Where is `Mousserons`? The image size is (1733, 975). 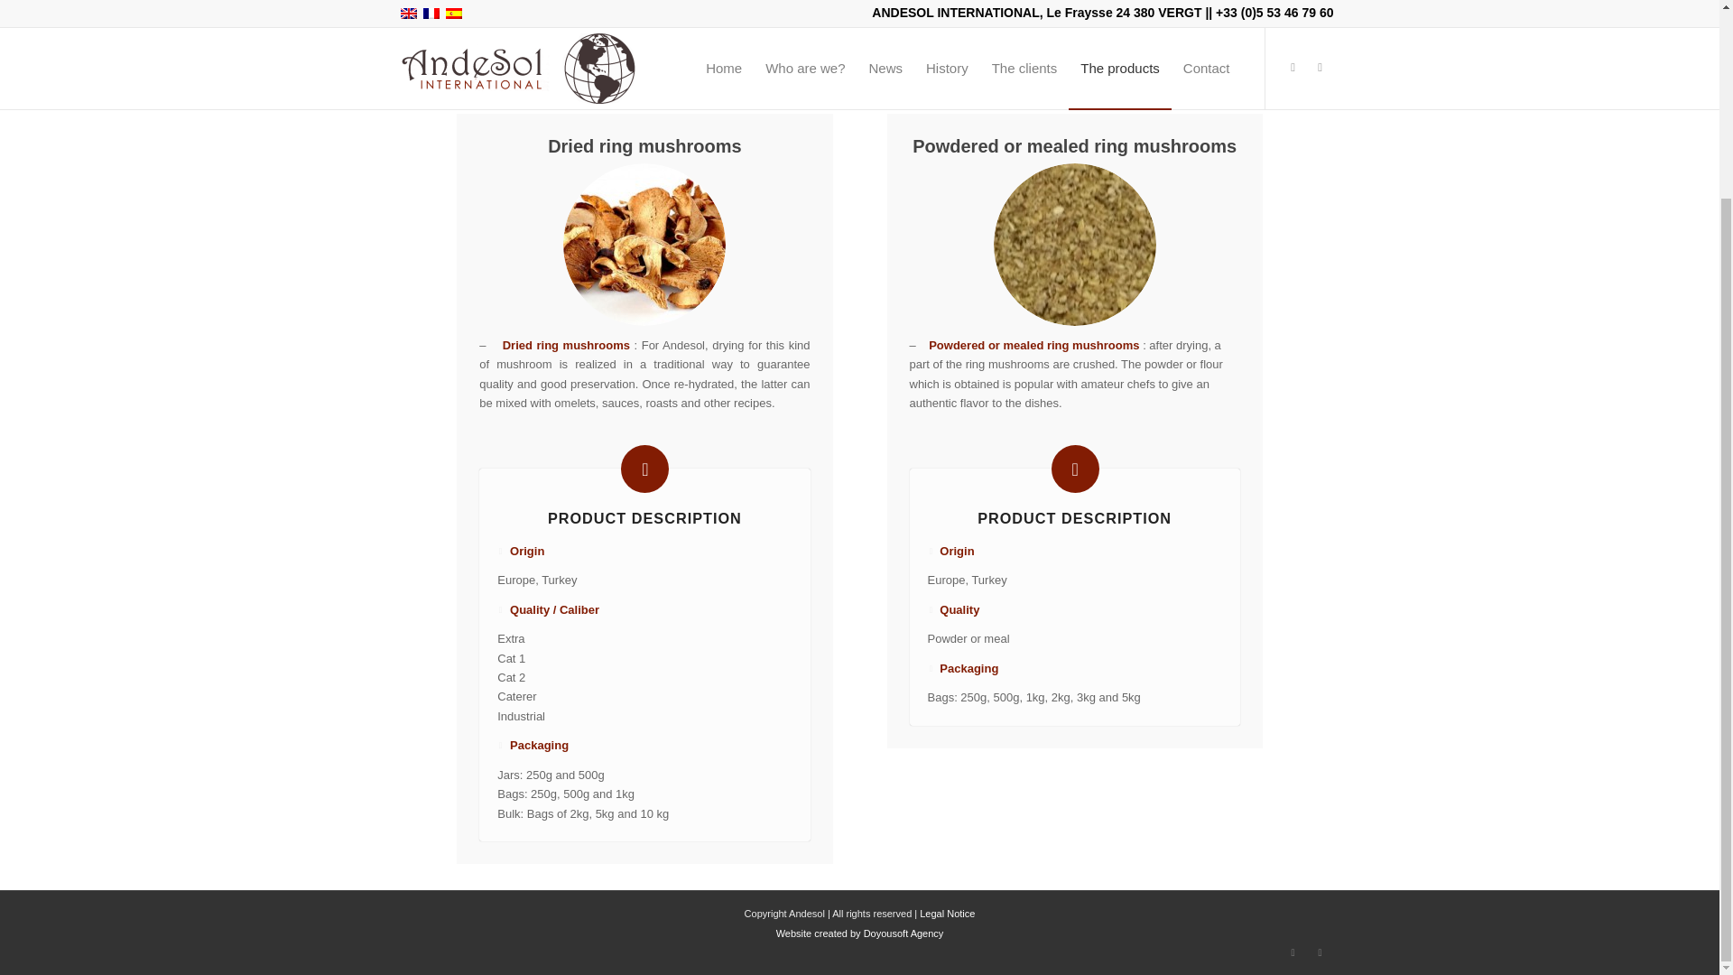 Mousserons is located at coordinates (644, 244).